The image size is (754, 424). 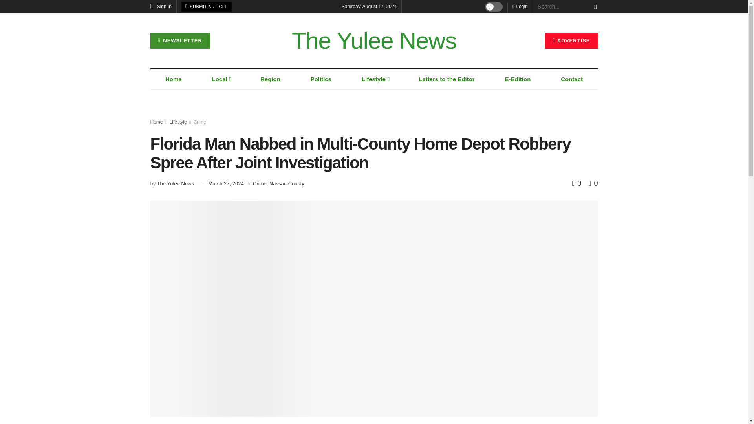 What do you see at coordinates (270, 79) in the screenshot?
I see `Region` at bounding box center [270, 79].